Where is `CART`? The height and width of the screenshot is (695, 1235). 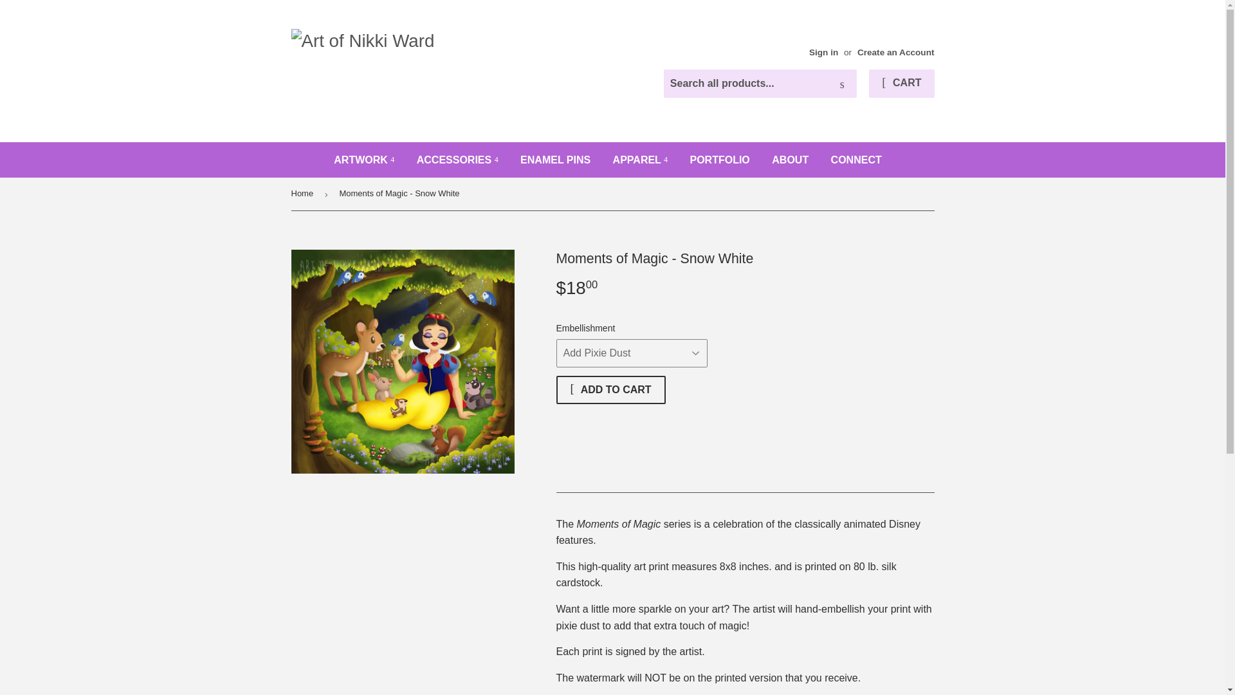 CART is located at coordinates (901, 84).